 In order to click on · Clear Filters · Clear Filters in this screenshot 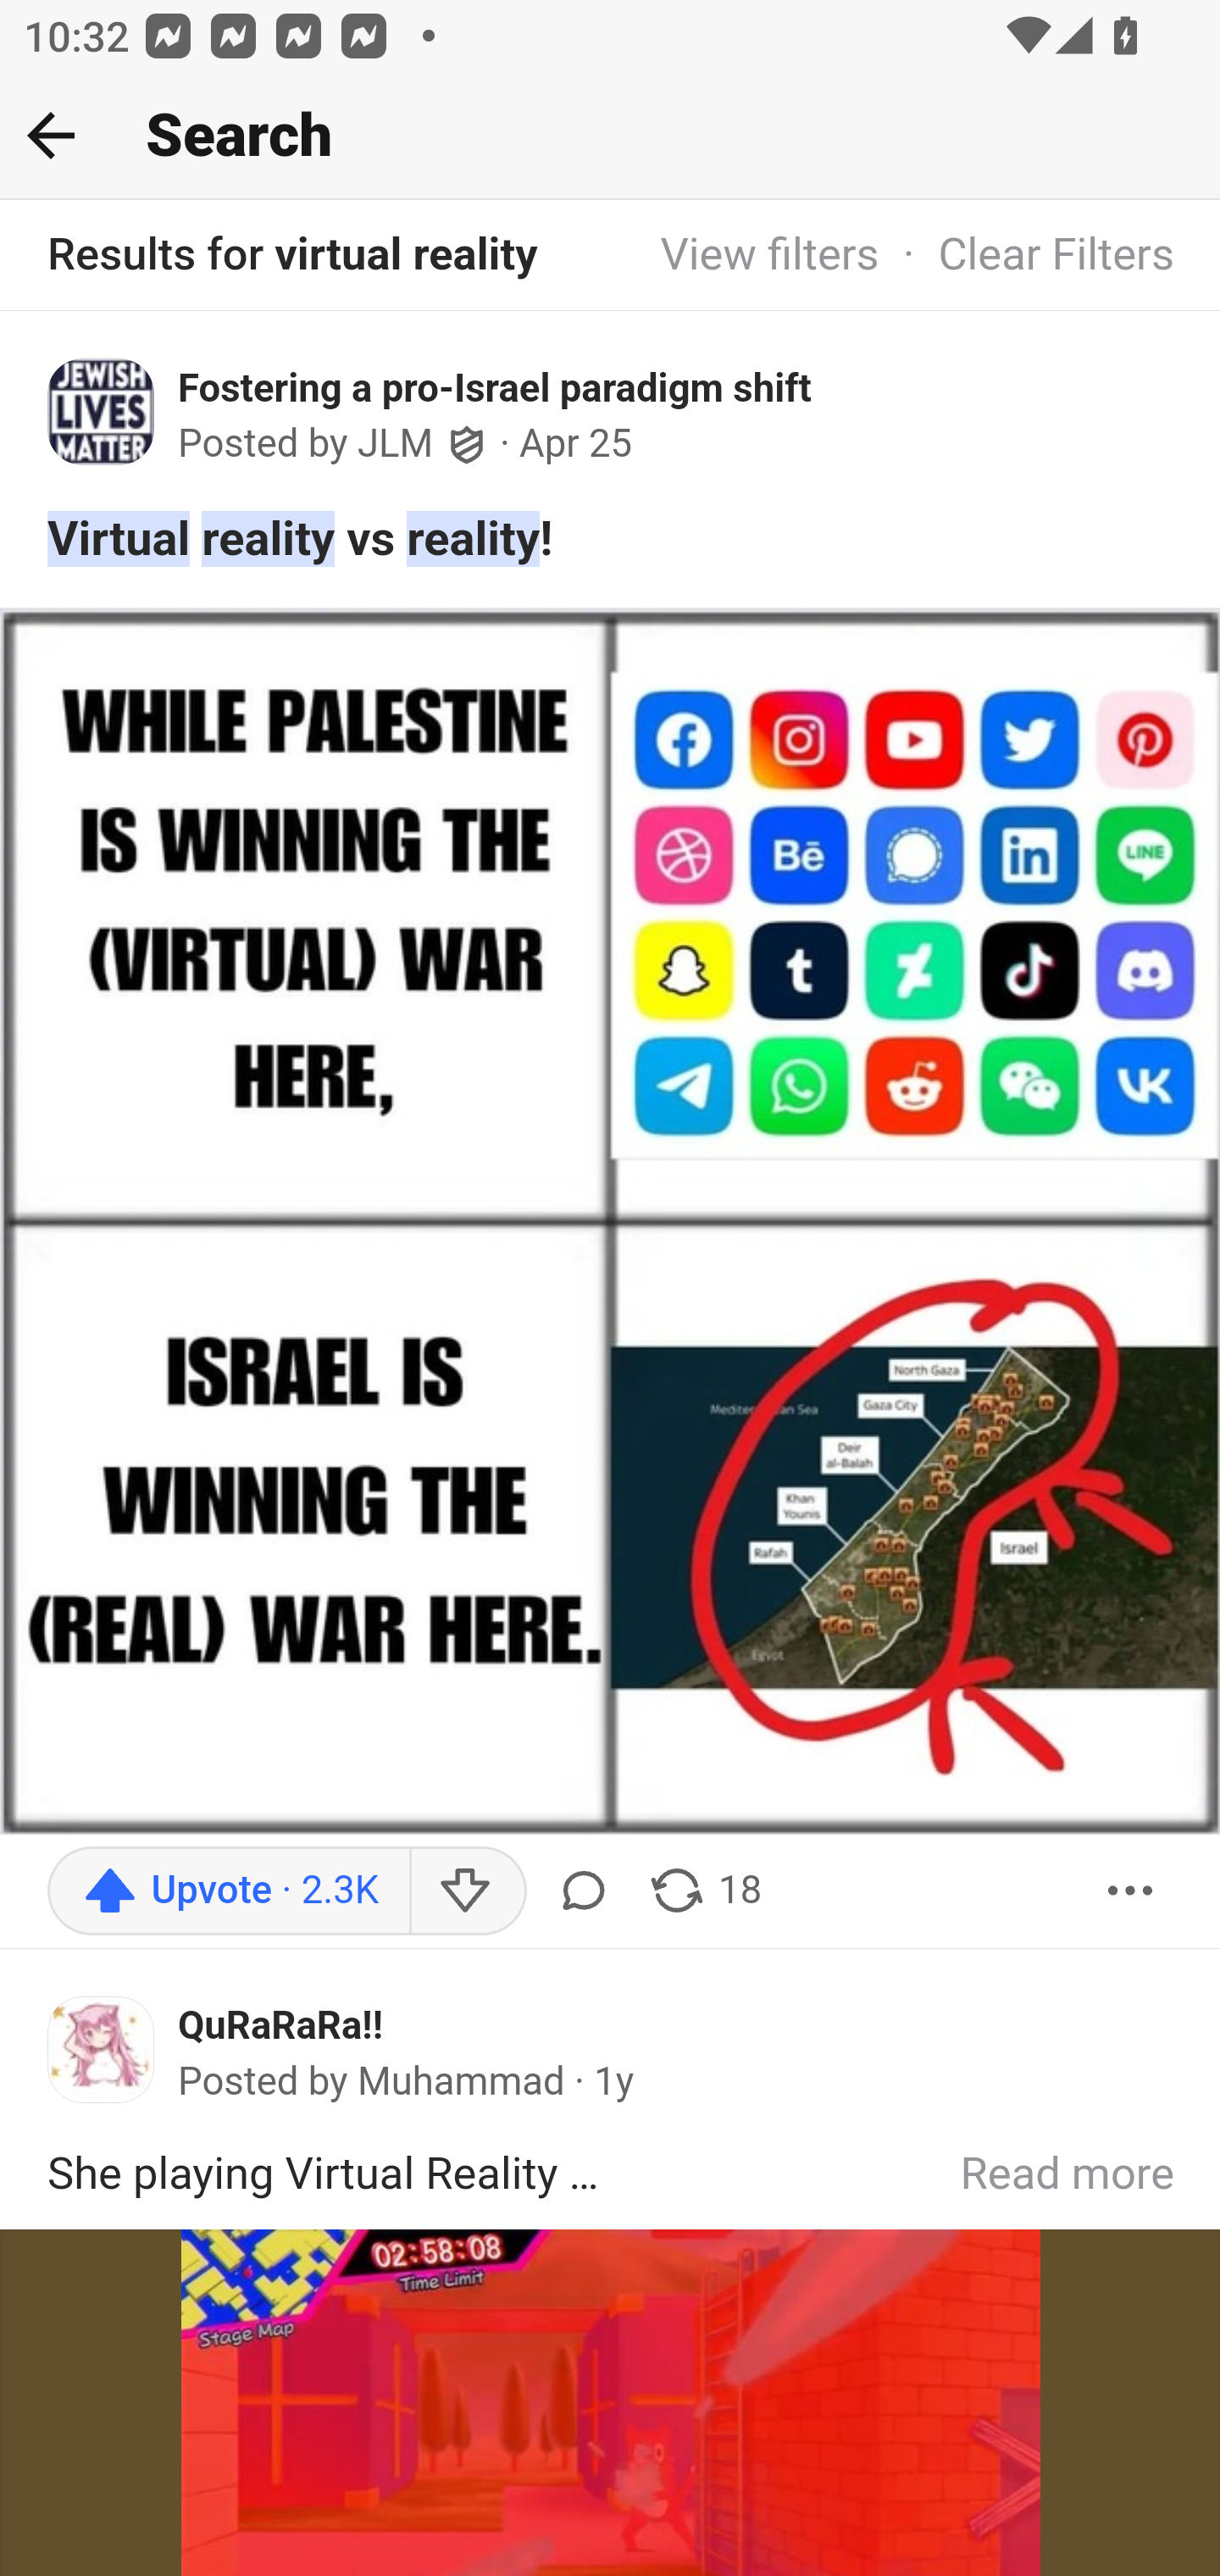, I will do `click(1027, 256)`.